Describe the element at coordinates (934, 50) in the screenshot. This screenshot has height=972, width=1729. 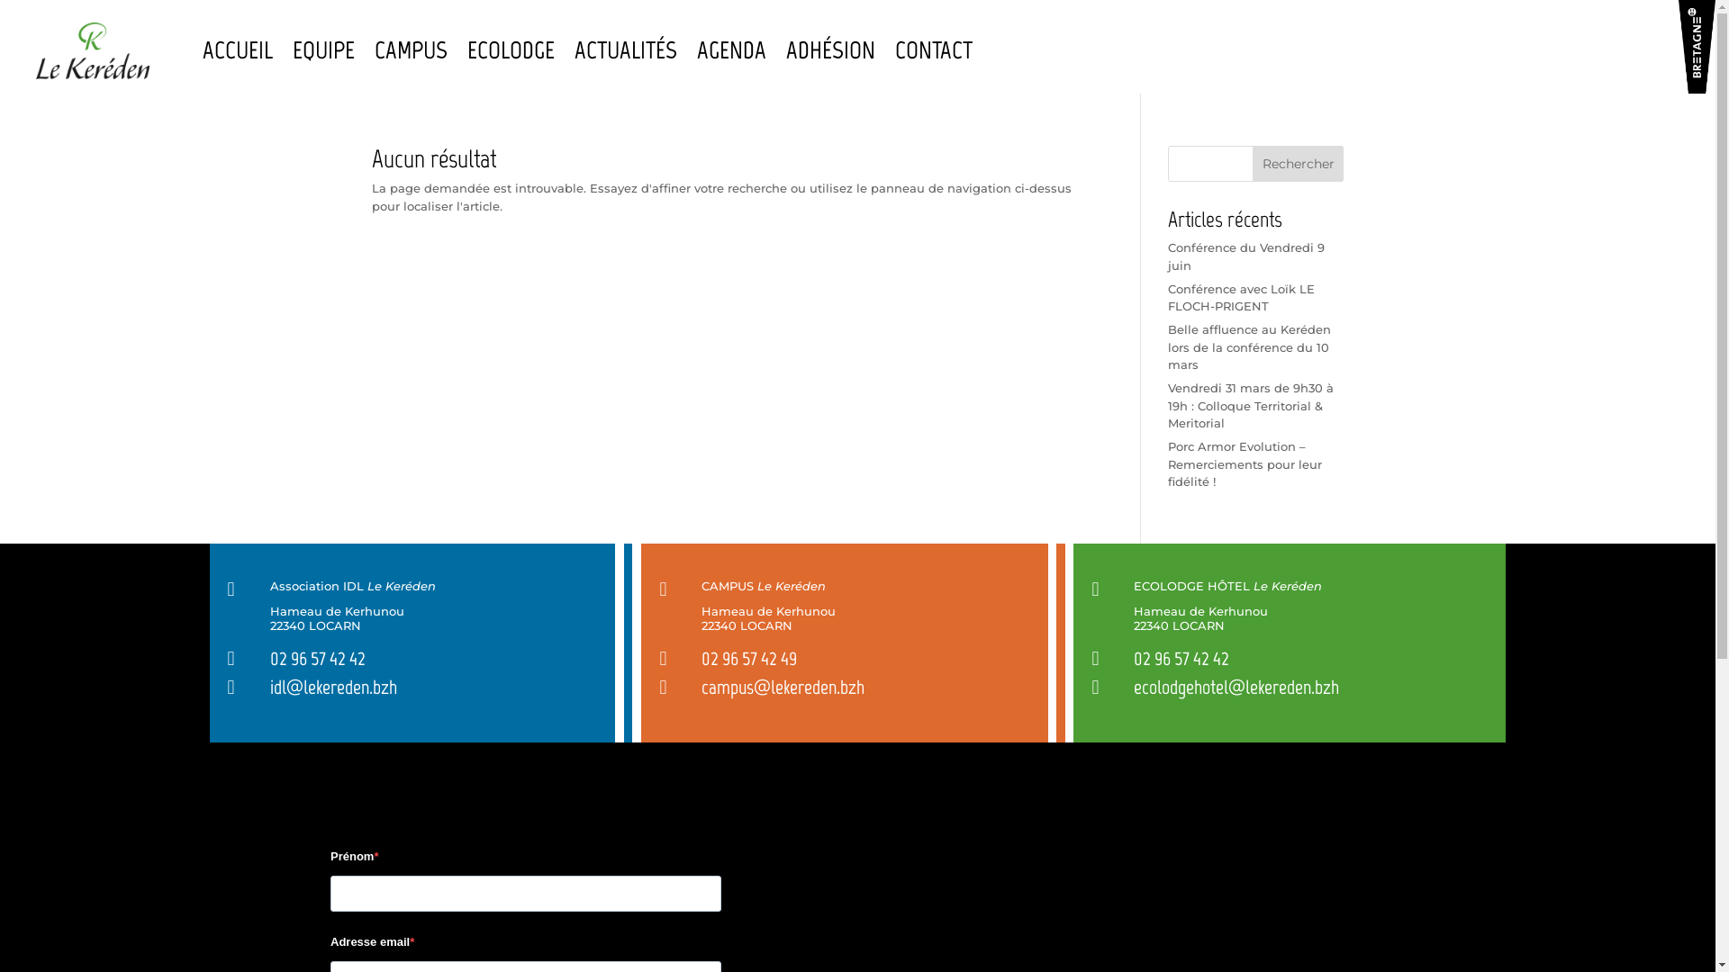
I see `CONTACT` at that location.